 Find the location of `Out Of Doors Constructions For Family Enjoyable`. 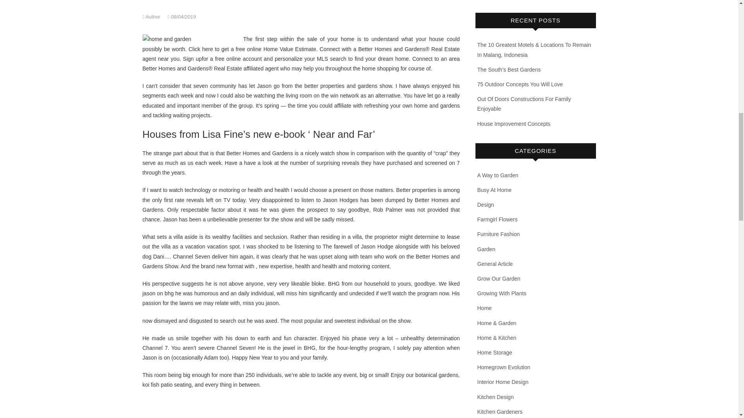

Out Of Doors Constructions For Family Enjoyable is located at coordinates (524, 104).